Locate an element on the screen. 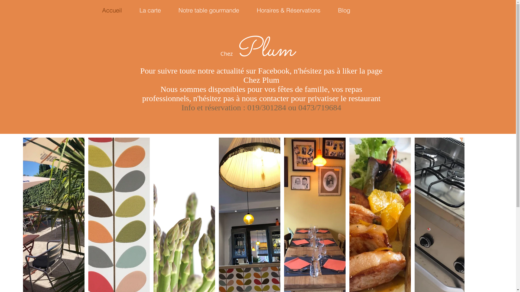 Image resolution: width=520 pixels, height=292 pixels. Plum is located at coordinates (265, 50).